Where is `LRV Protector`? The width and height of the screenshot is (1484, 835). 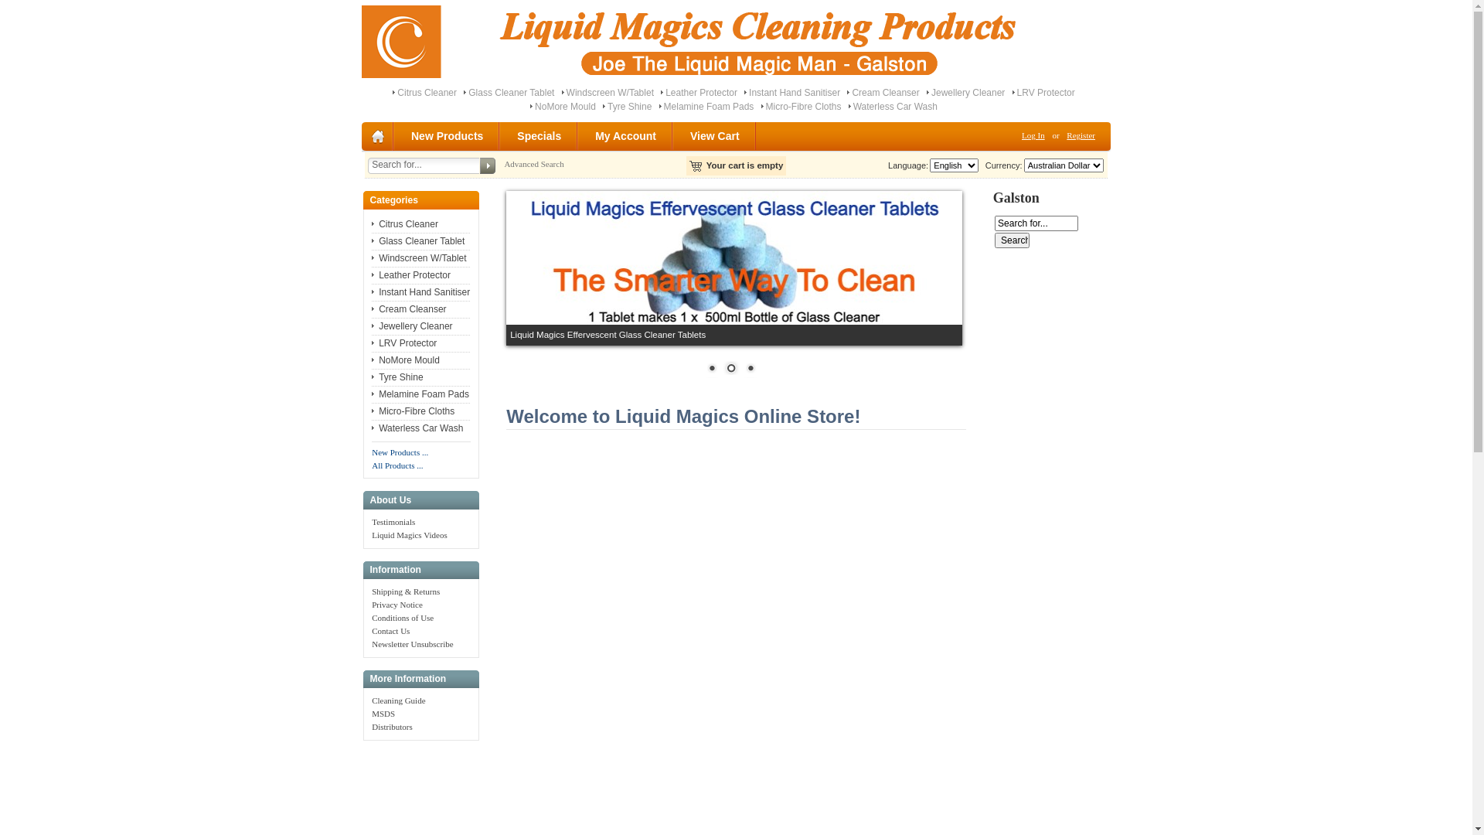
LRV Protector is located at coordinates (1047, 93).